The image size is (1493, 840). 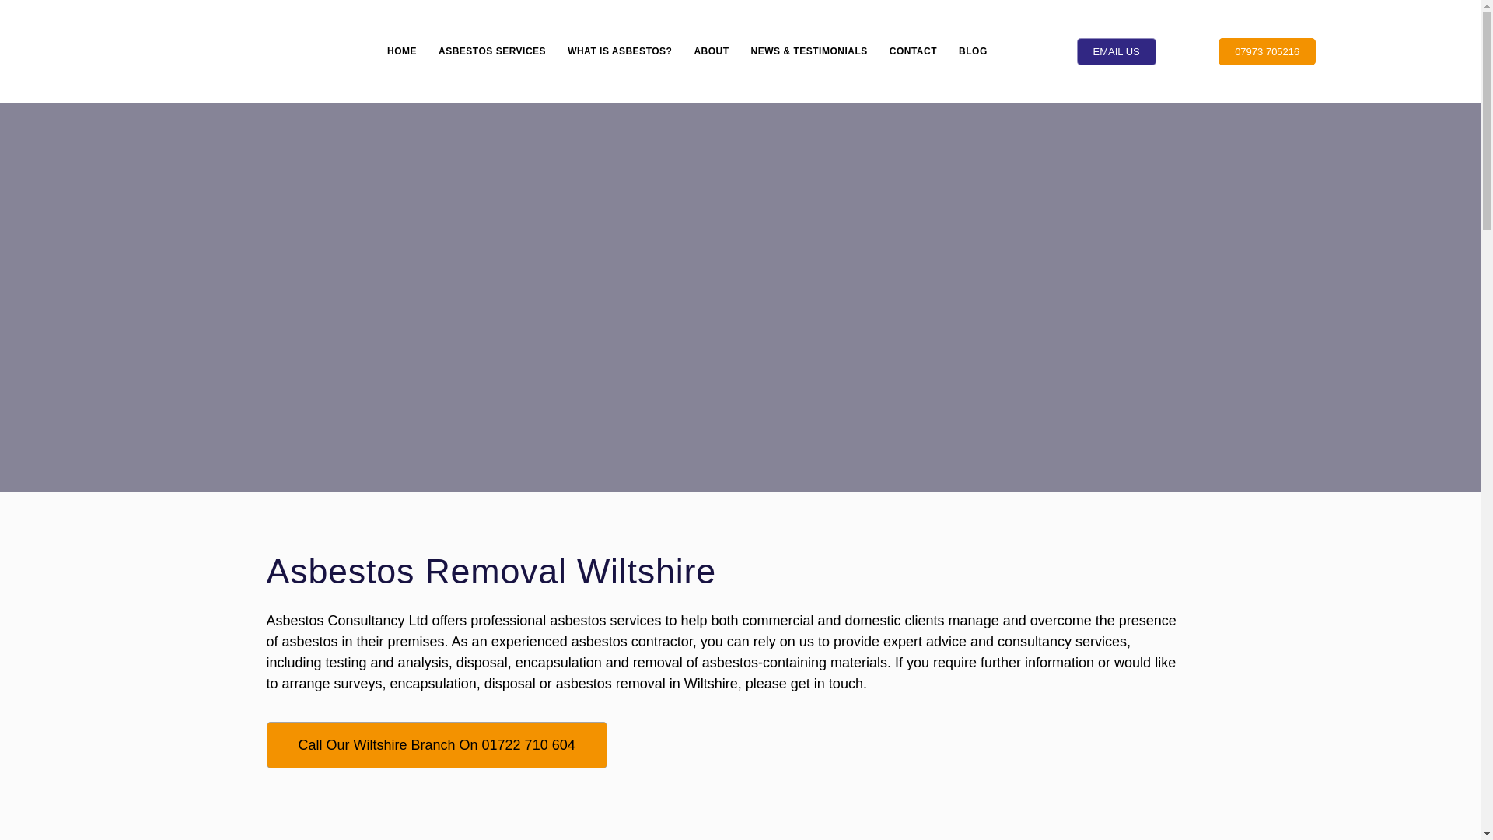 What do you see at coordinates (711, 51) in the screenshot?
I see `ABOUT` at bounding box center [711, 51].